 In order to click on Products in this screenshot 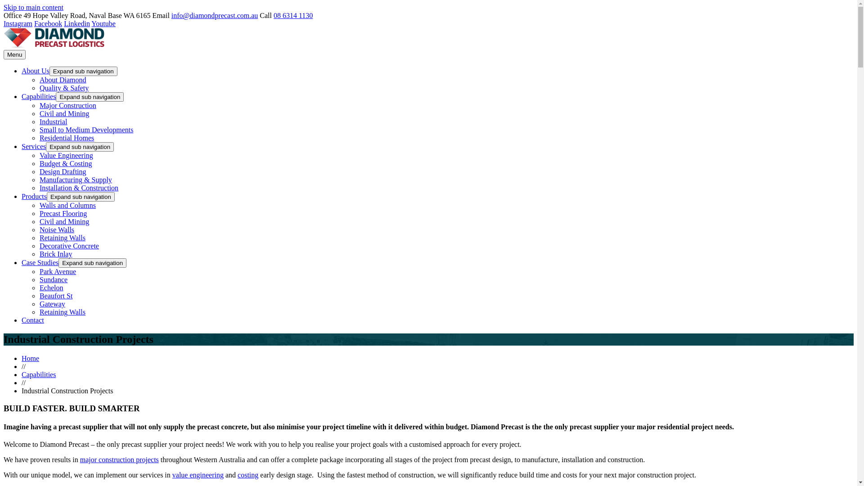, I will do `click(34, 196)`.